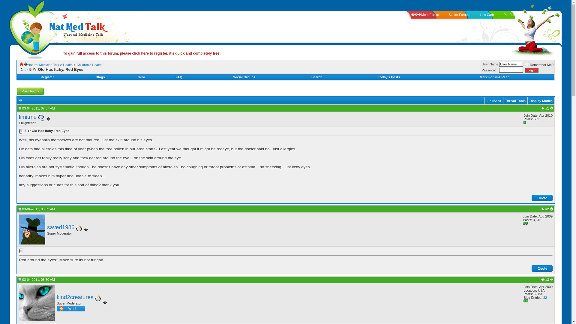 This screenshot has width=576, height=324. I want to click on FAQ, so click(179, 77).